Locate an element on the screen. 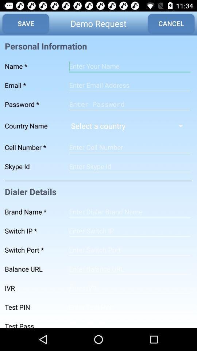 This screenshot has width=197, height=351. enter brand name is located at coordinates (130, 212).